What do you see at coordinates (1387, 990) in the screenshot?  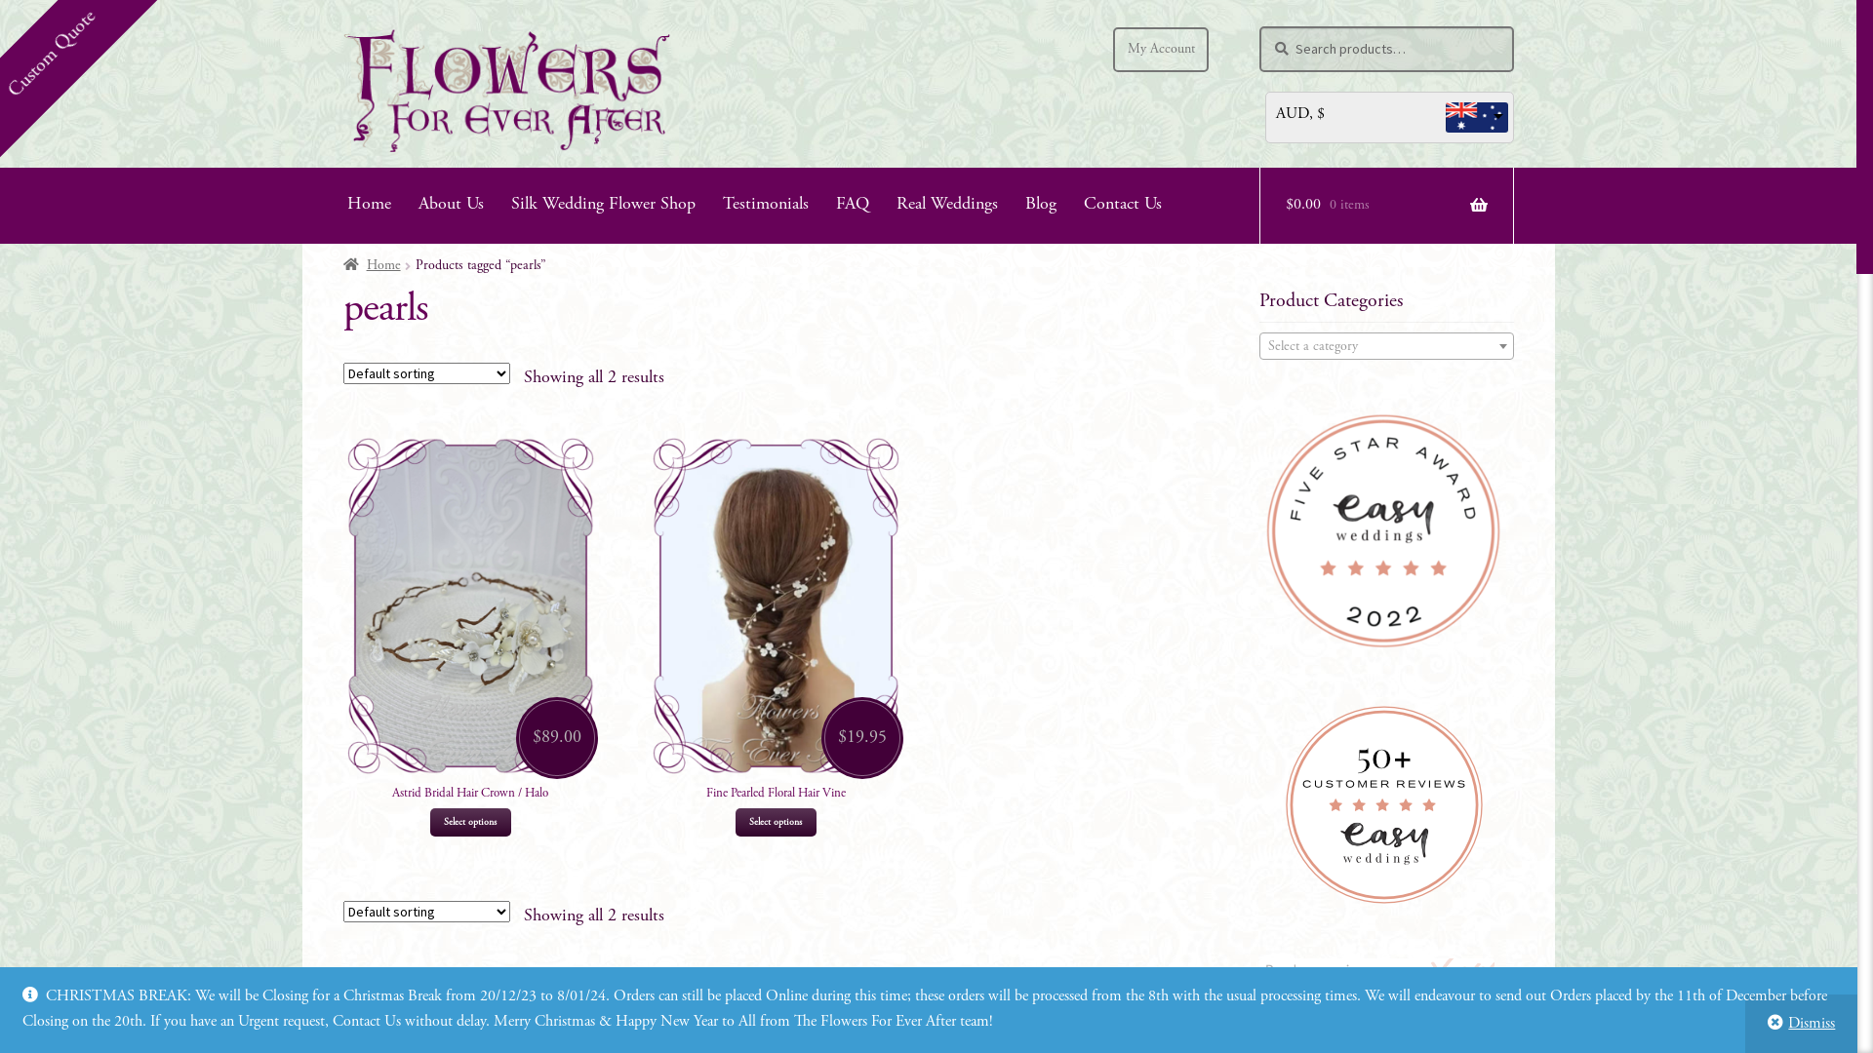 I see `Review our business on easyweddings.com.au` at bounding box center [1387, 990].